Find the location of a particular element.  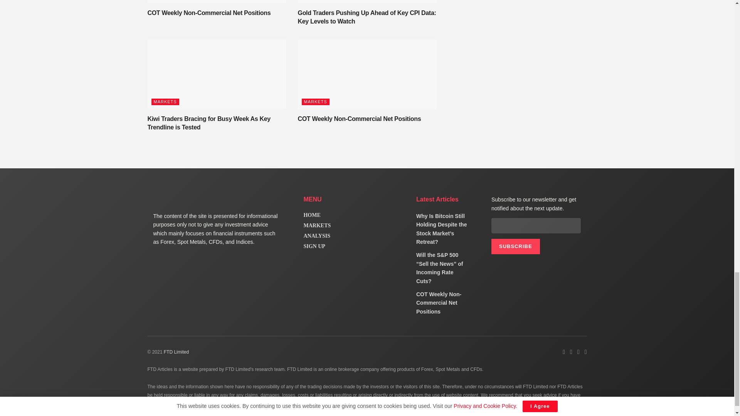

SUBSCRIBE is located at coordinates (516, 246).